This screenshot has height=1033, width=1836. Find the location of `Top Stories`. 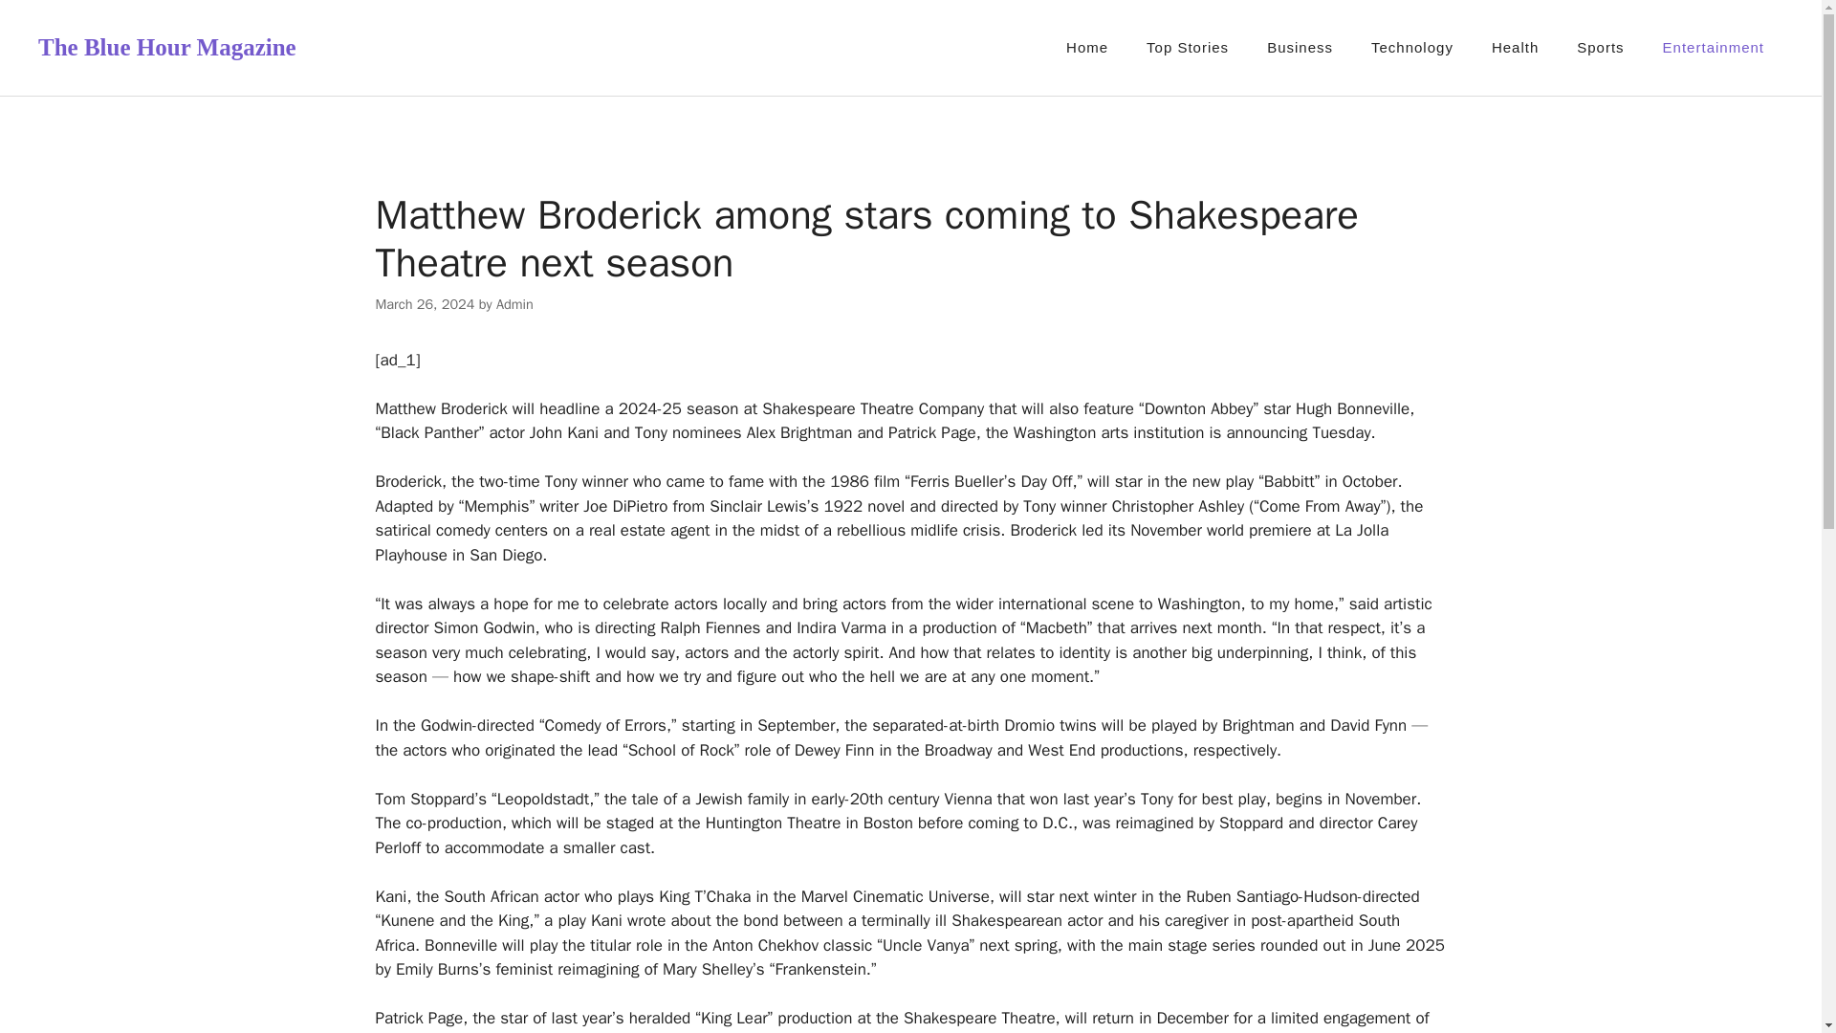

Top Stories is located at coordinates (1188, 48).